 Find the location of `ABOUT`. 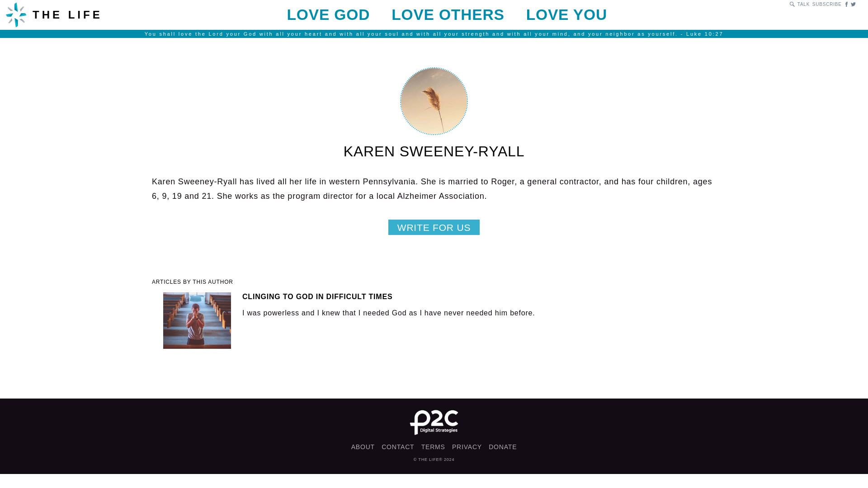

ABOUT is located at coordinates (363, 446).